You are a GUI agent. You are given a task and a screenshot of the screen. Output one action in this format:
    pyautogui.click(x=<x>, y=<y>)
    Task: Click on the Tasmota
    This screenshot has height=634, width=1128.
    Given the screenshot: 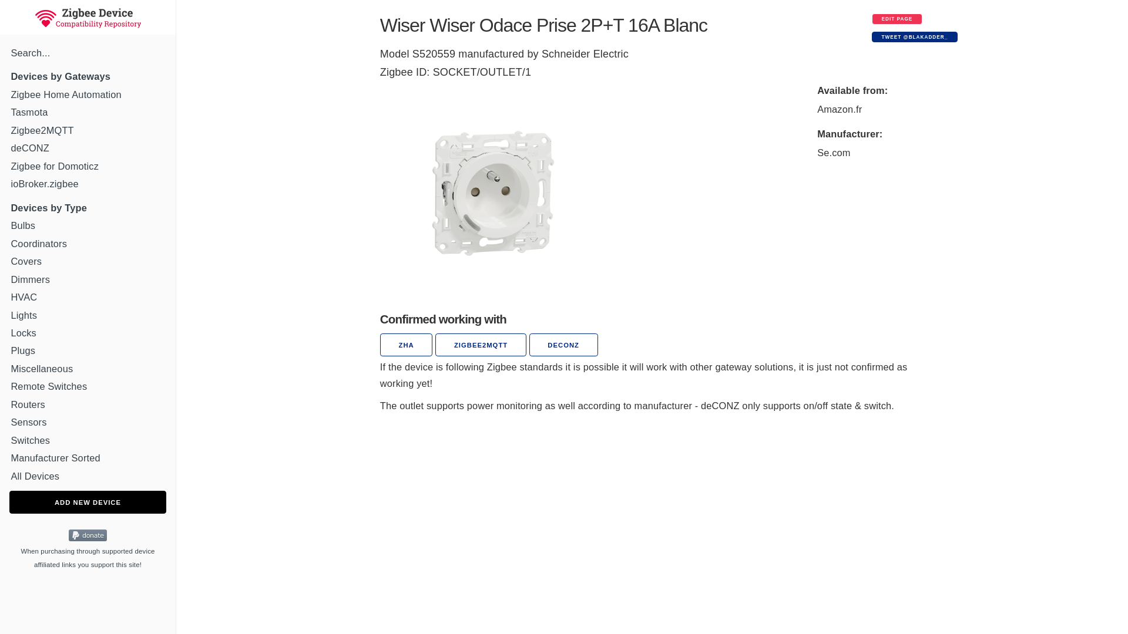 What is the action you would take?
    pyautogui.click(x=87, y=112)
    